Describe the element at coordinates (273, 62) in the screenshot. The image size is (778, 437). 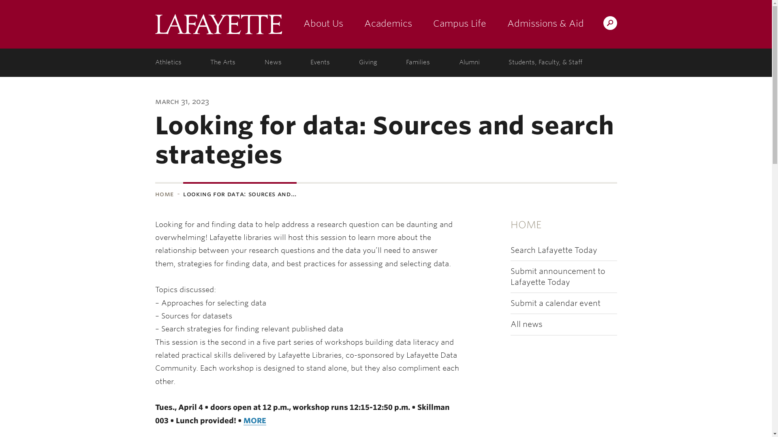
I see `News` at that location.